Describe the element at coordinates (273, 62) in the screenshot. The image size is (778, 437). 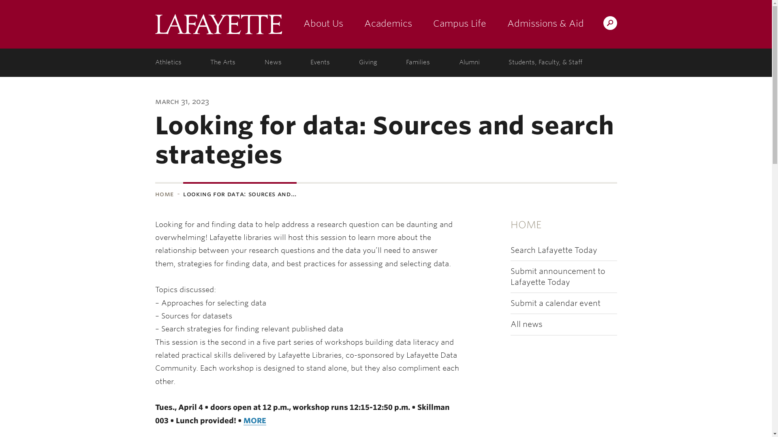
I see `News` at that location.